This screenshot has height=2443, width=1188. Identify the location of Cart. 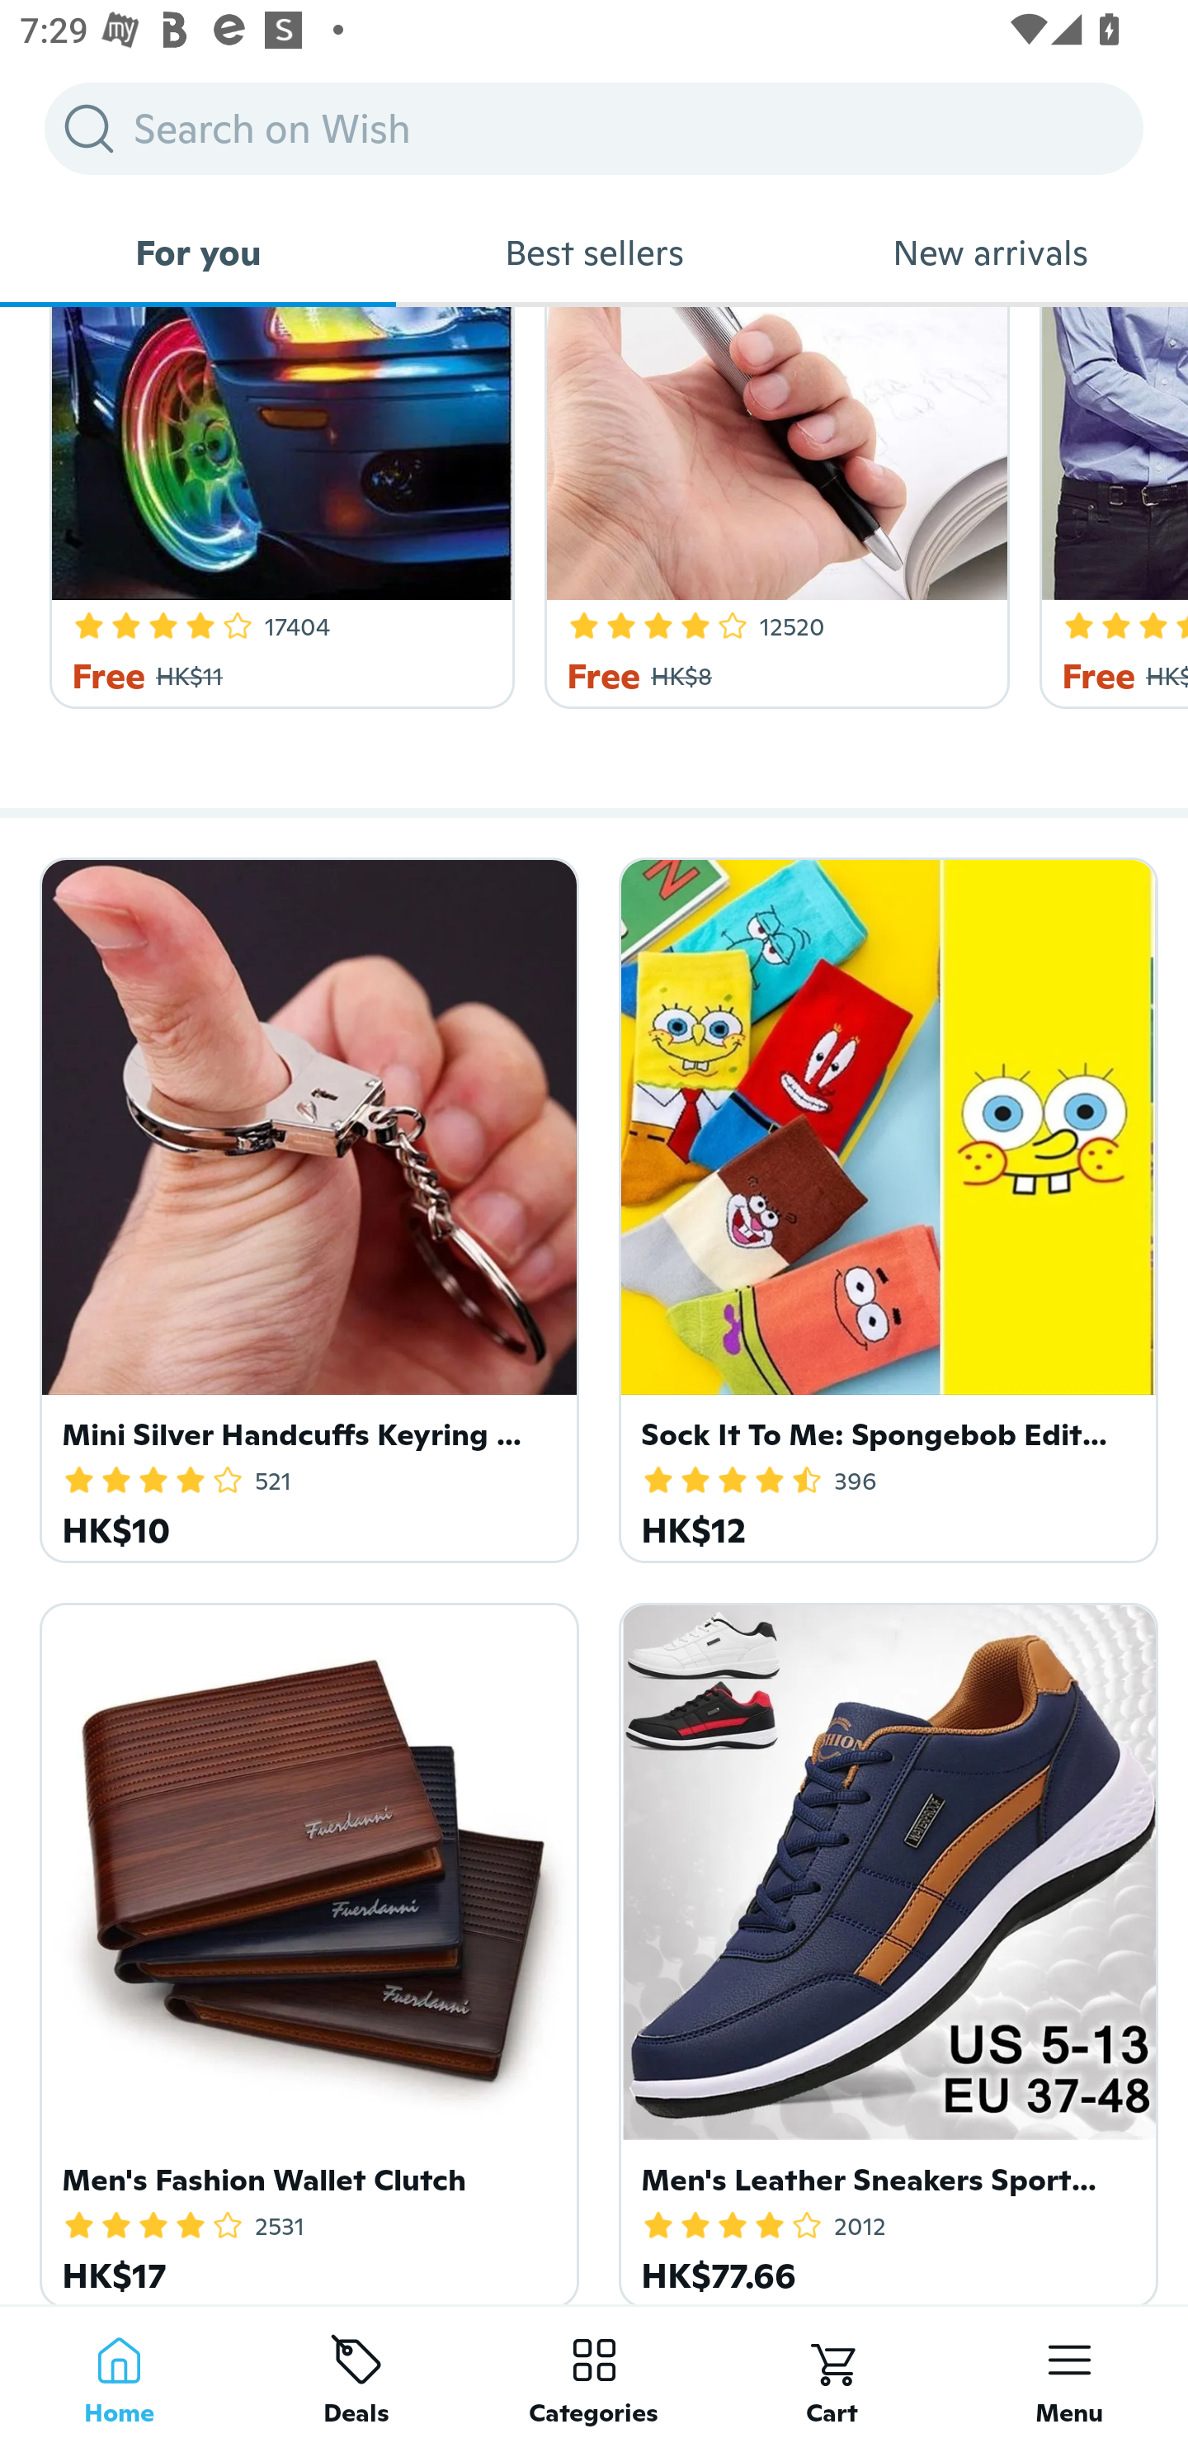
(832, 2374).